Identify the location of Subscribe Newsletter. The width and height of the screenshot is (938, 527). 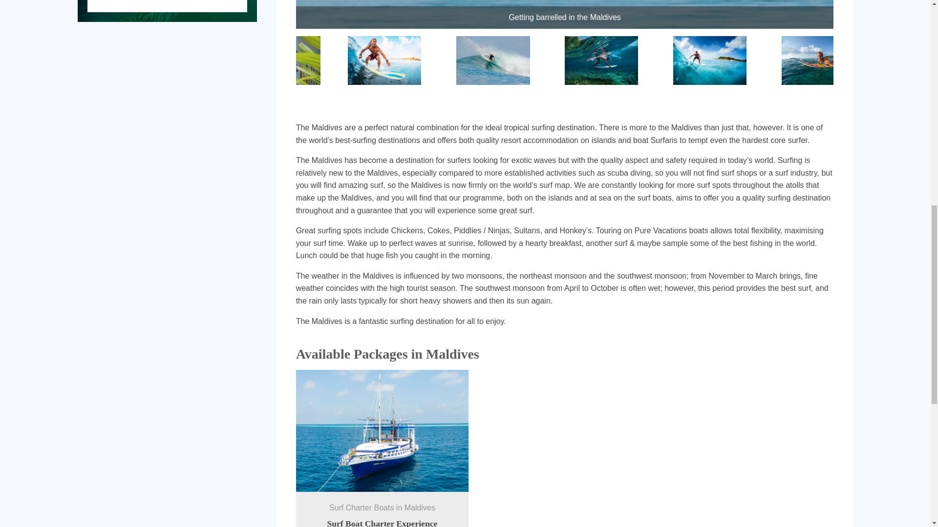
(167, 6).